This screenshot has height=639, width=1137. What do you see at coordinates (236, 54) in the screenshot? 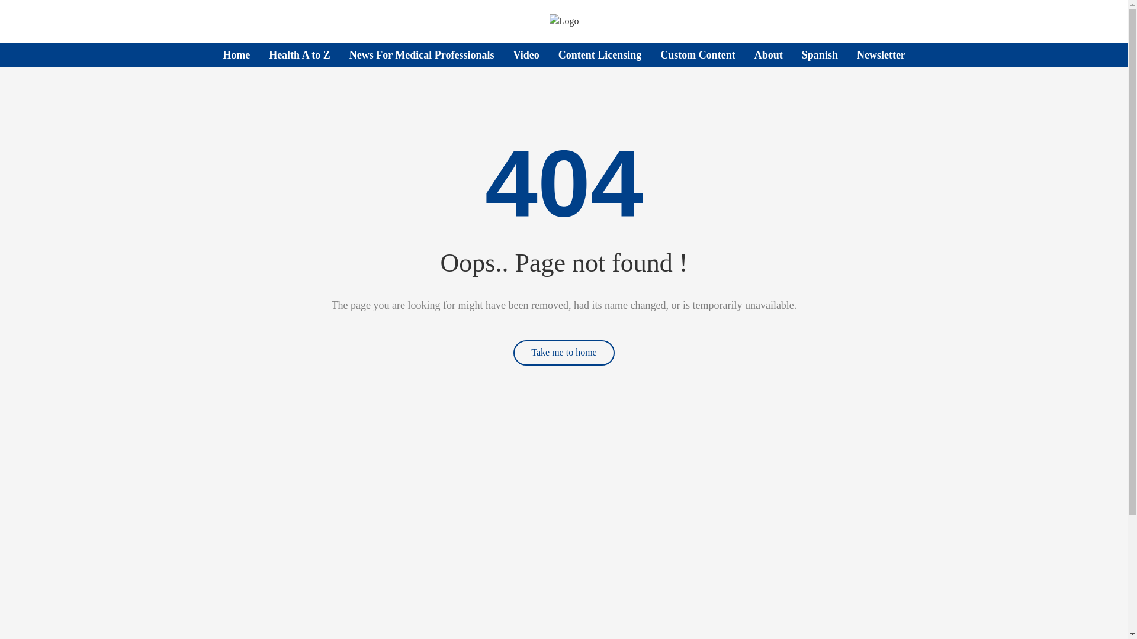
I see `Home` at bounding box center [236, 54].